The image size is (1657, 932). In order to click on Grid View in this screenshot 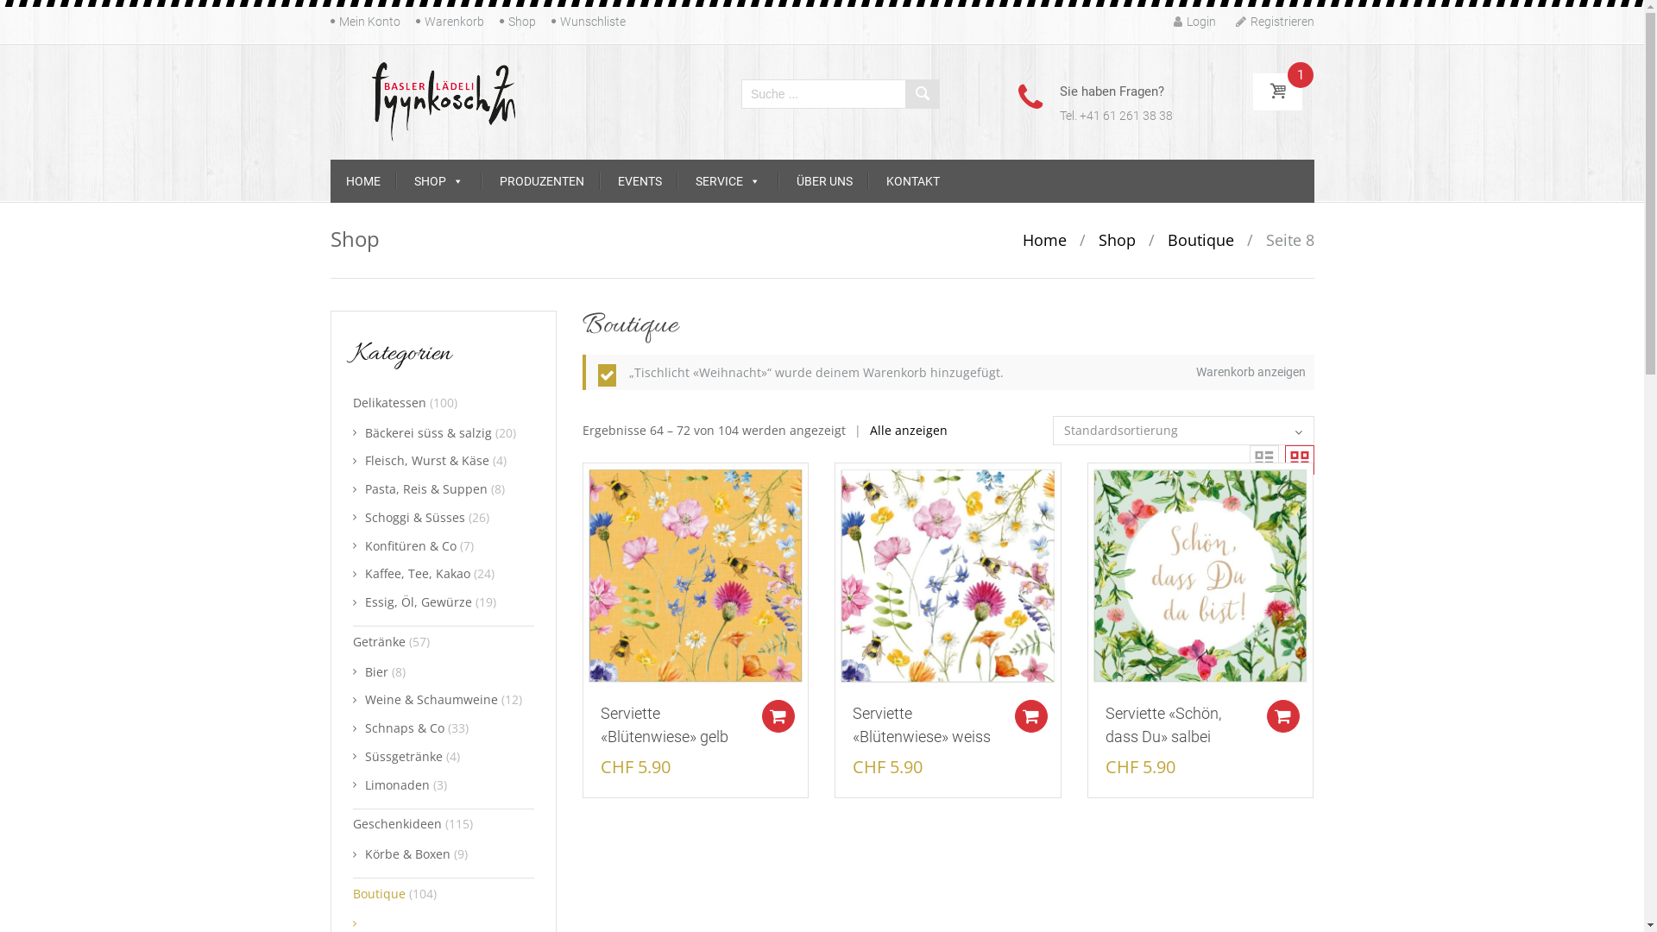, I will do `click(1299, 460)`.